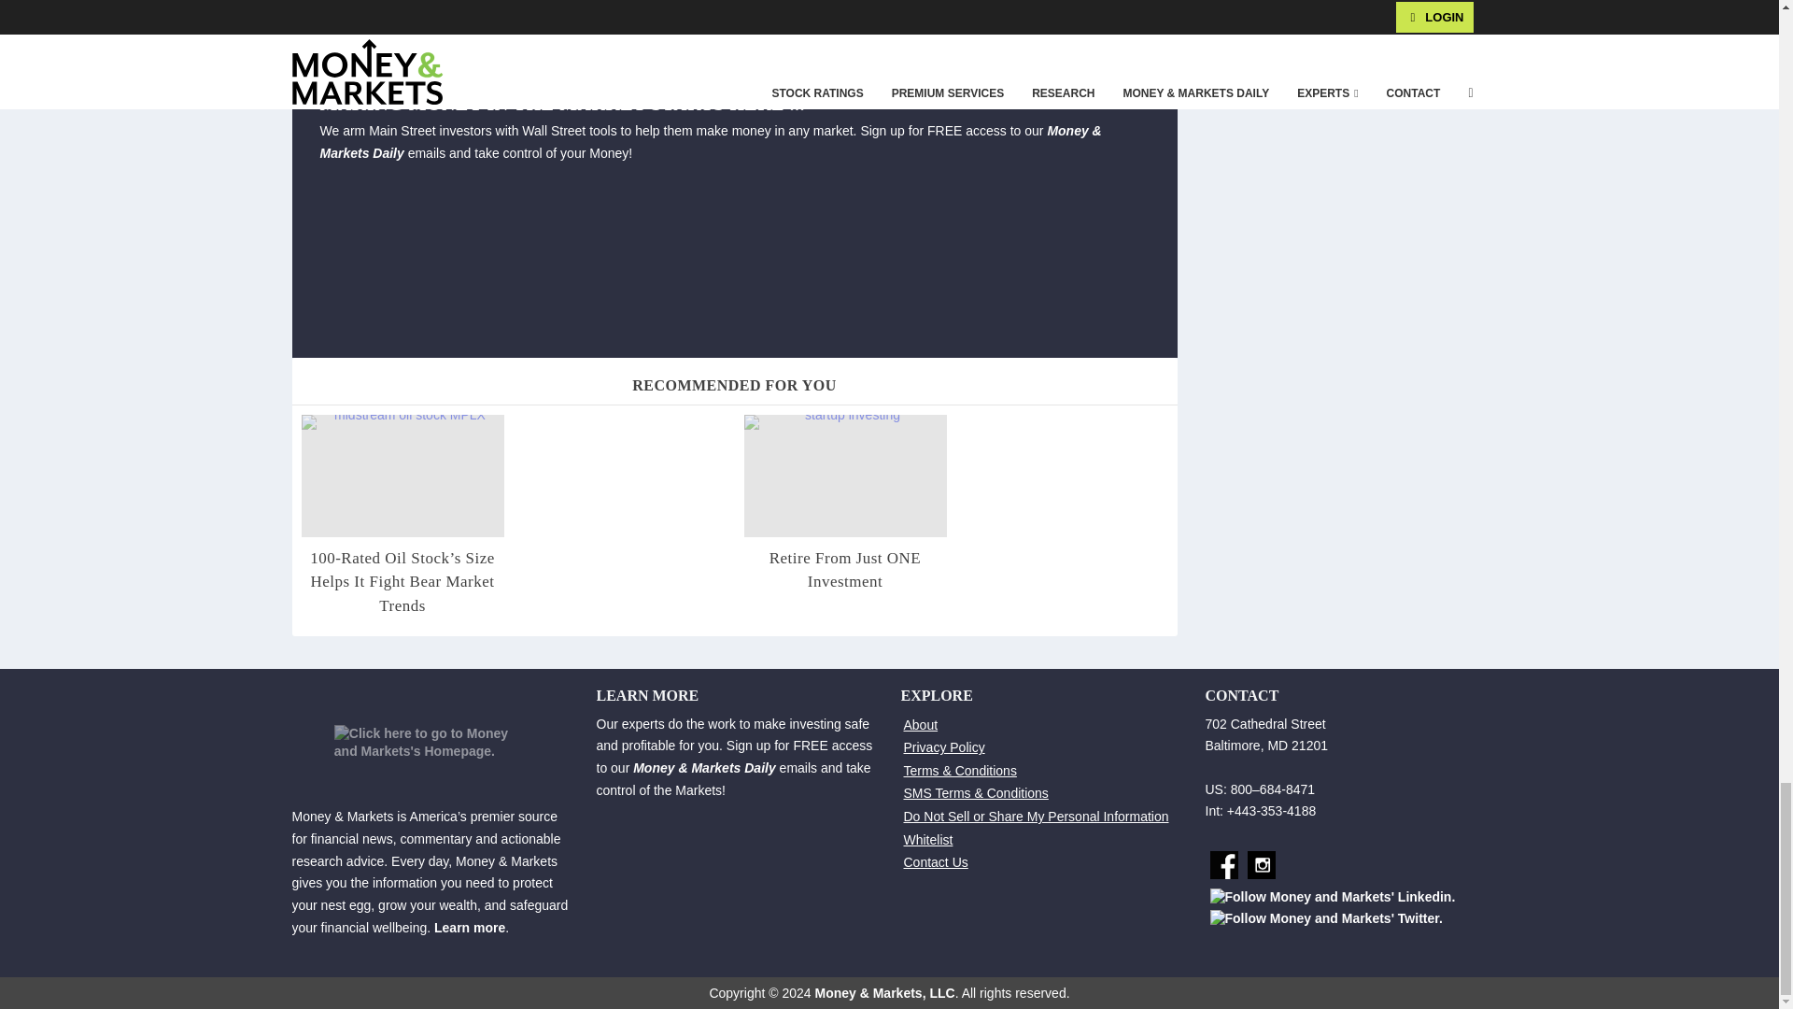 This screenshot has height=1009, width=1793. I want to click on Do Not Sell or Share My Personal Information, so click(1036, 817).